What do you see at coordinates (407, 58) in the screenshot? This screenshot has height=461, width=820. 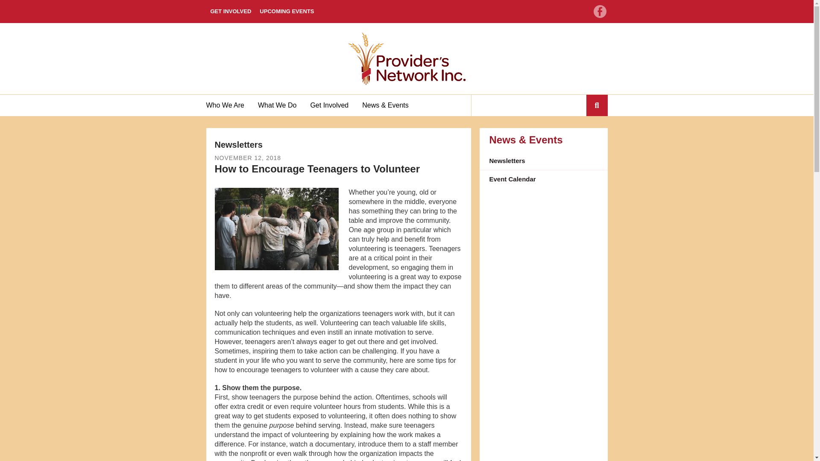 I see `logo` at bounding box center [407, 58].